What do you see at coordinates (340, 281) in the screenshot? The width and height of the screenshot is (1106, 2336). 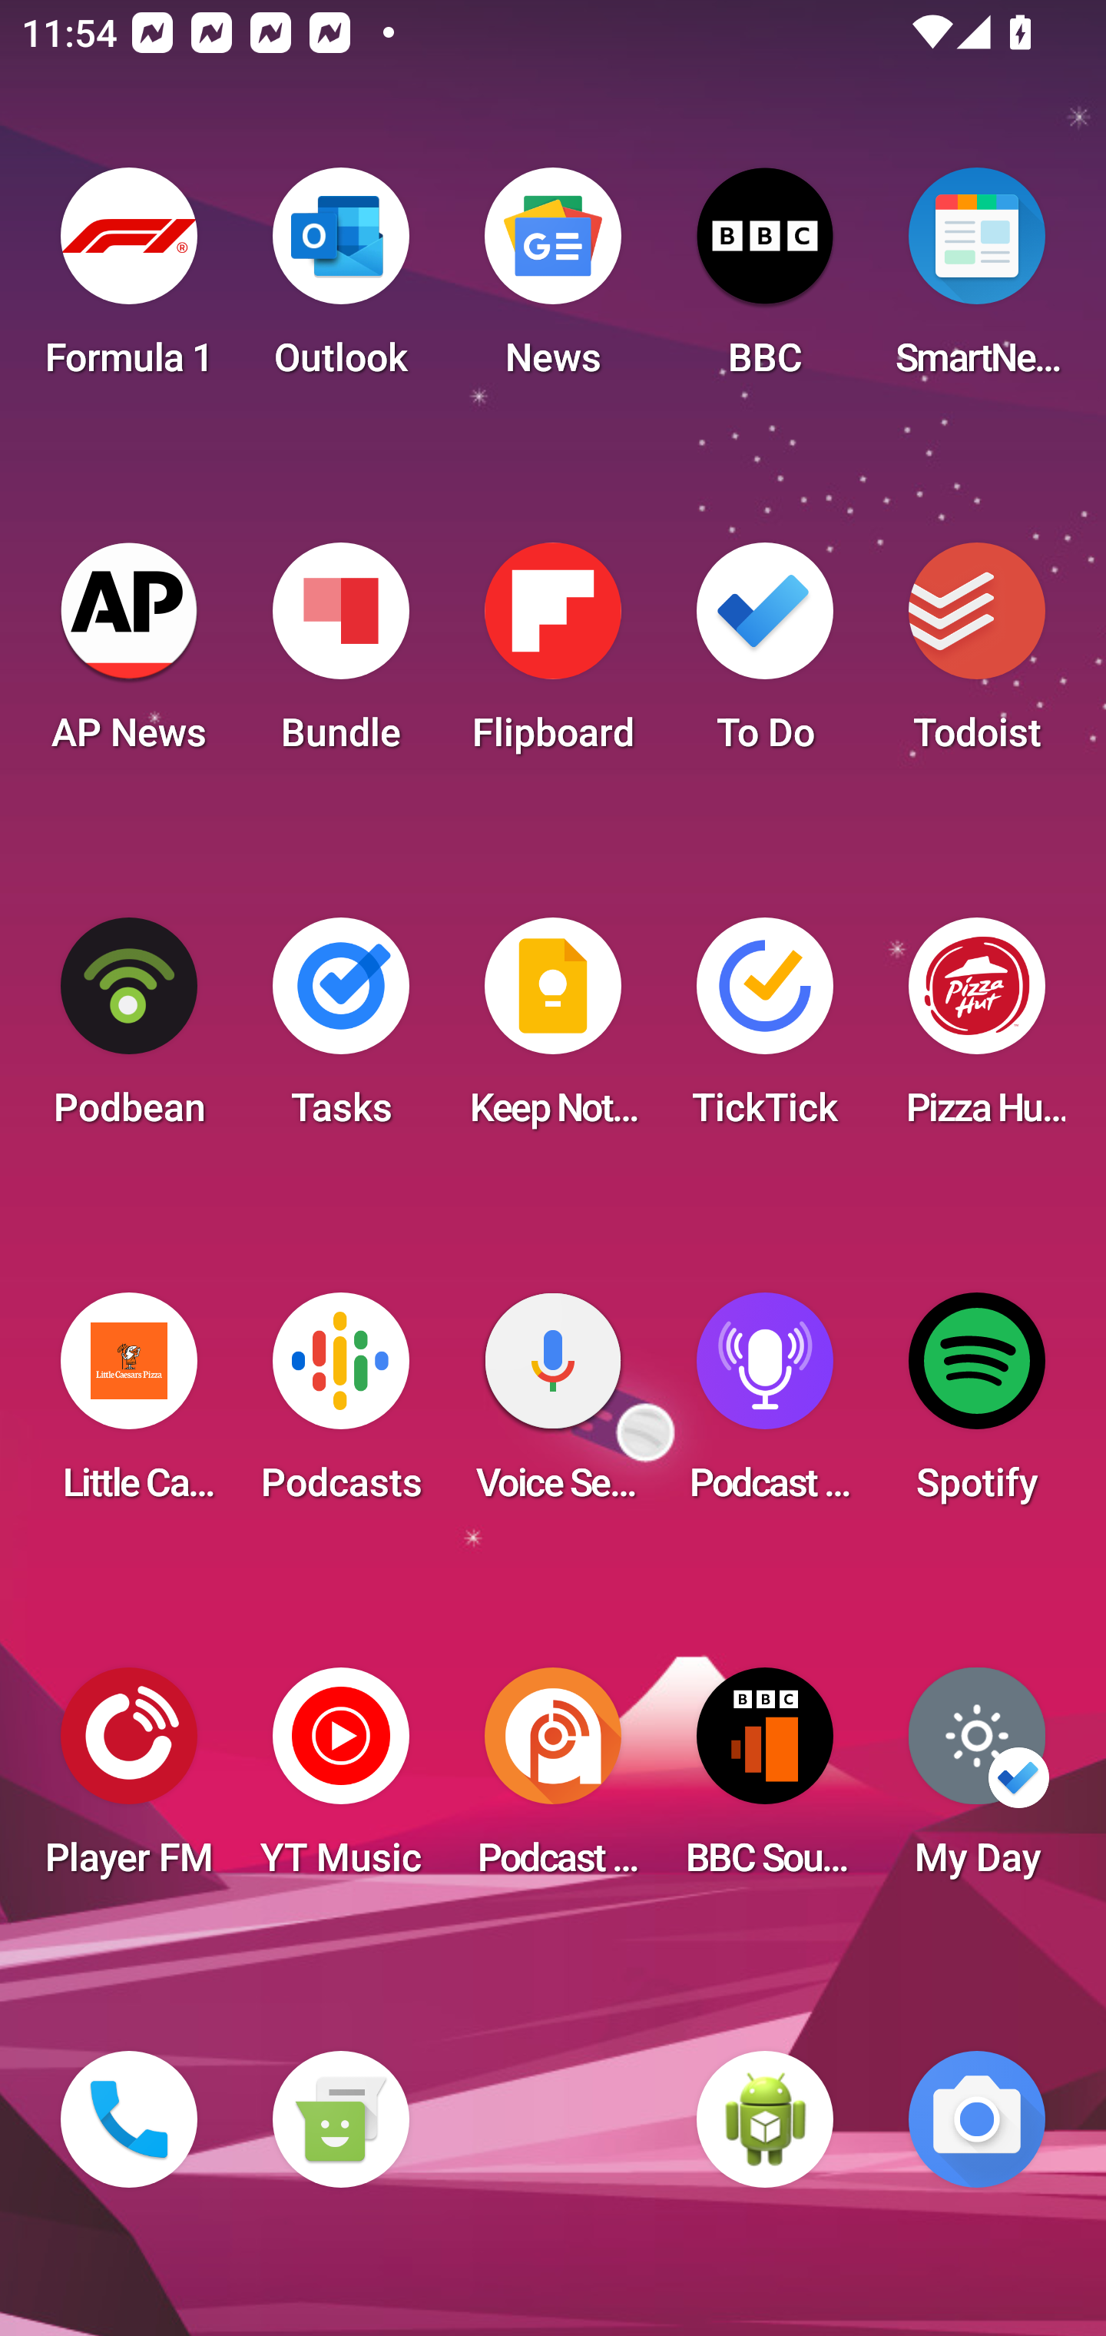 I see `Outlook` at bounding box center [340, 281].